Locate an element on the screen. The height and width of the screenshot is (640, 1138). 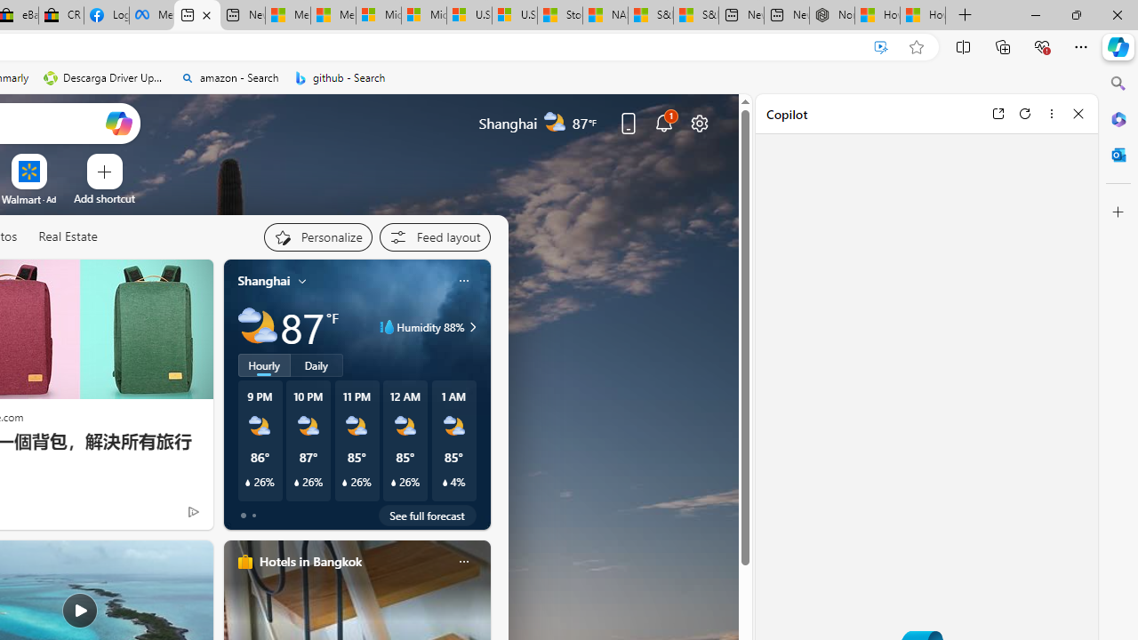
Add this page to favorites (Ctrl+D) is located at coordinates (916, 47).